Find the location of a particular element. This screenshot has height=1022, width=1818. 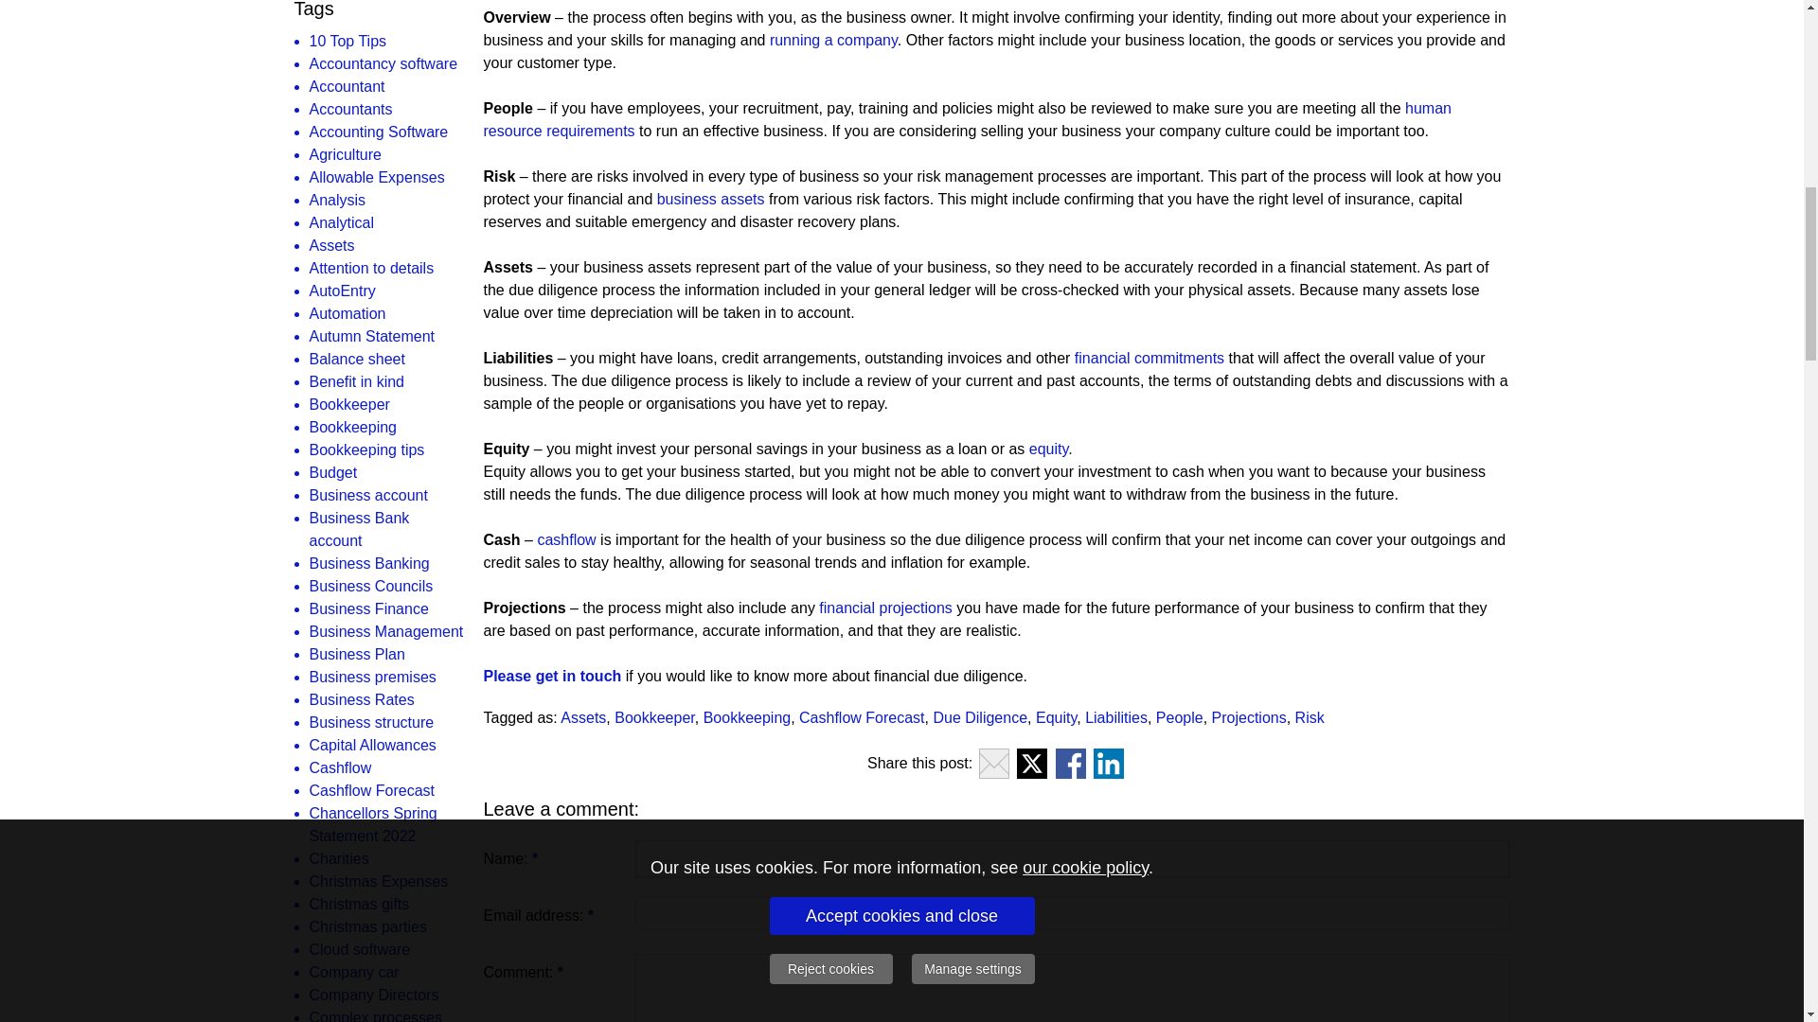

financial commitments is located at coordinates (1149, 358).